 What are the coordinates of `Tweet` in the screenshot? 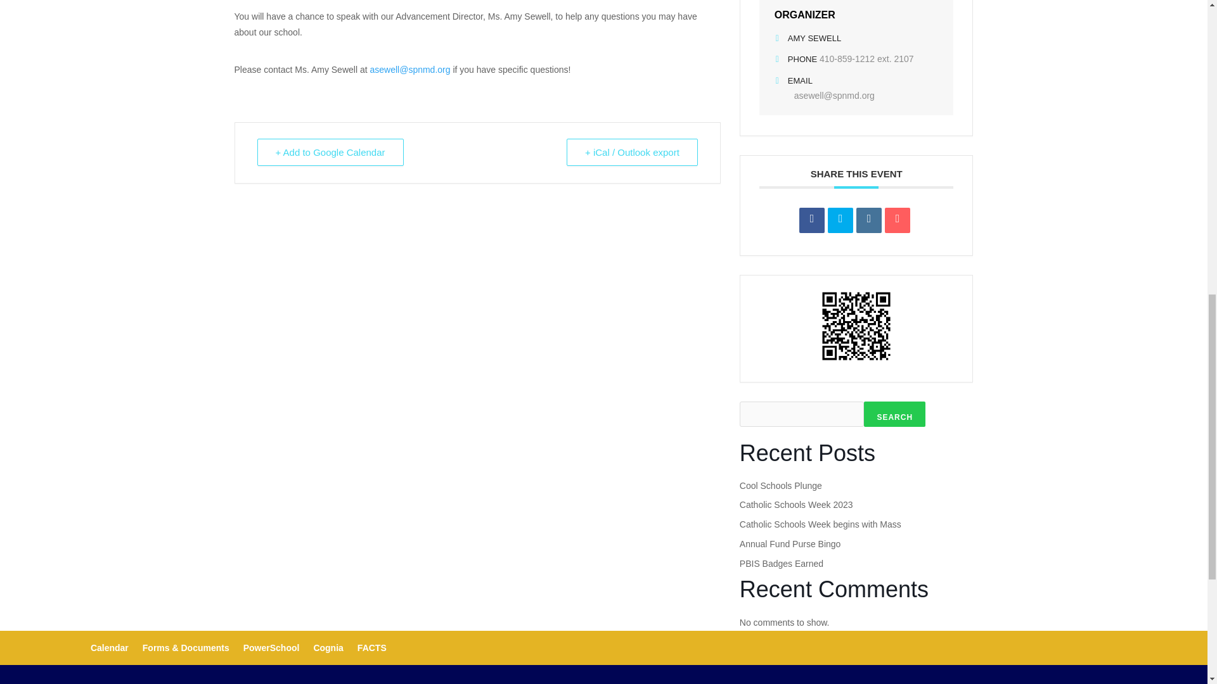 It's located at (840, 220).